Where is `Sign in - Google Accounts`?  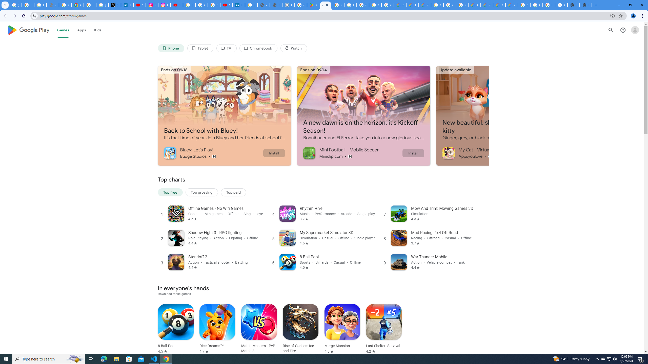 Sign in - Google Accounts is located at coordinates (90, 5).